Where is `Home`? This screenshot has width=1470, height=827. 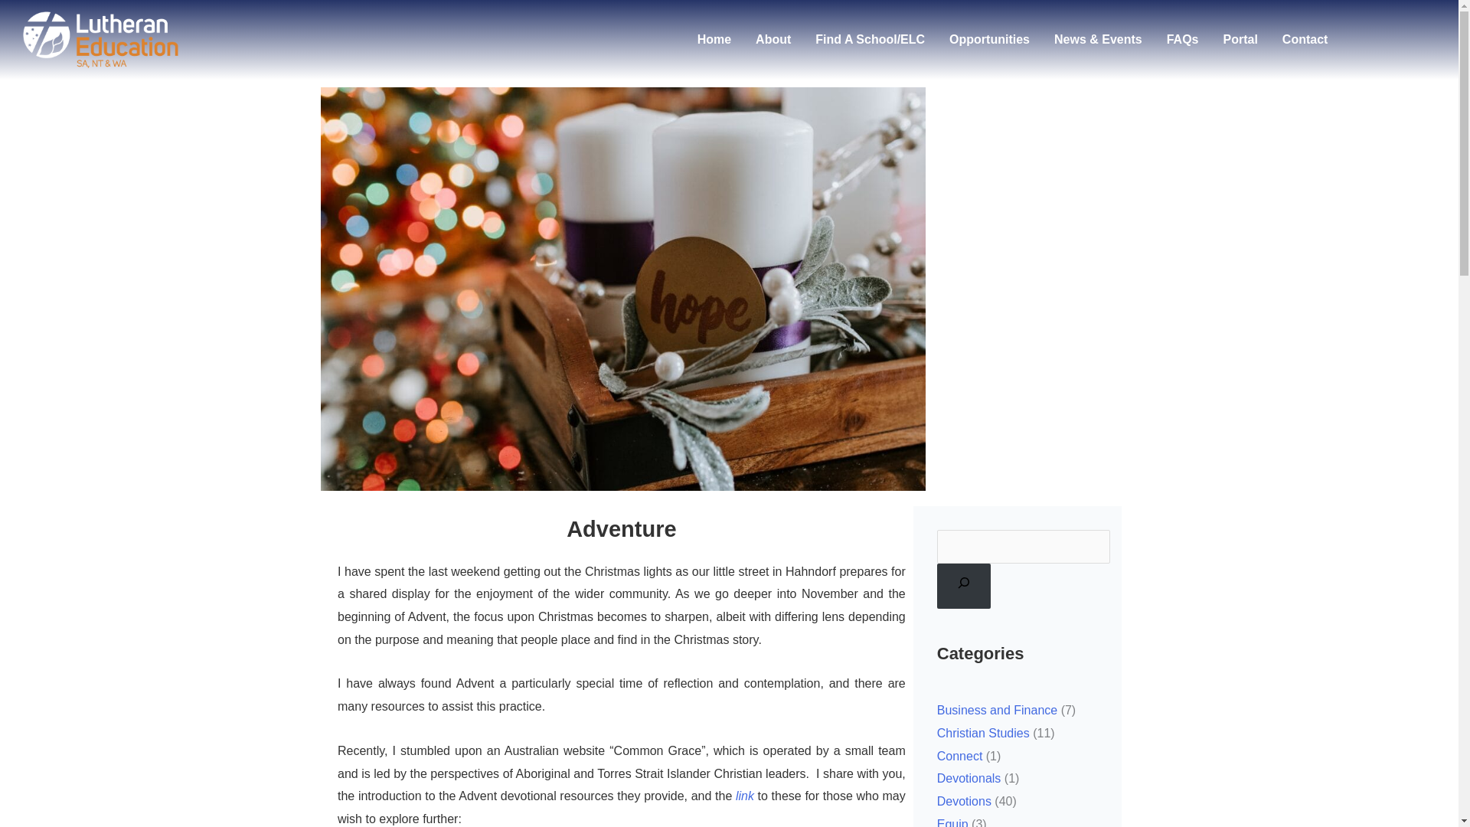 Home is located at coordinates (714, 40).